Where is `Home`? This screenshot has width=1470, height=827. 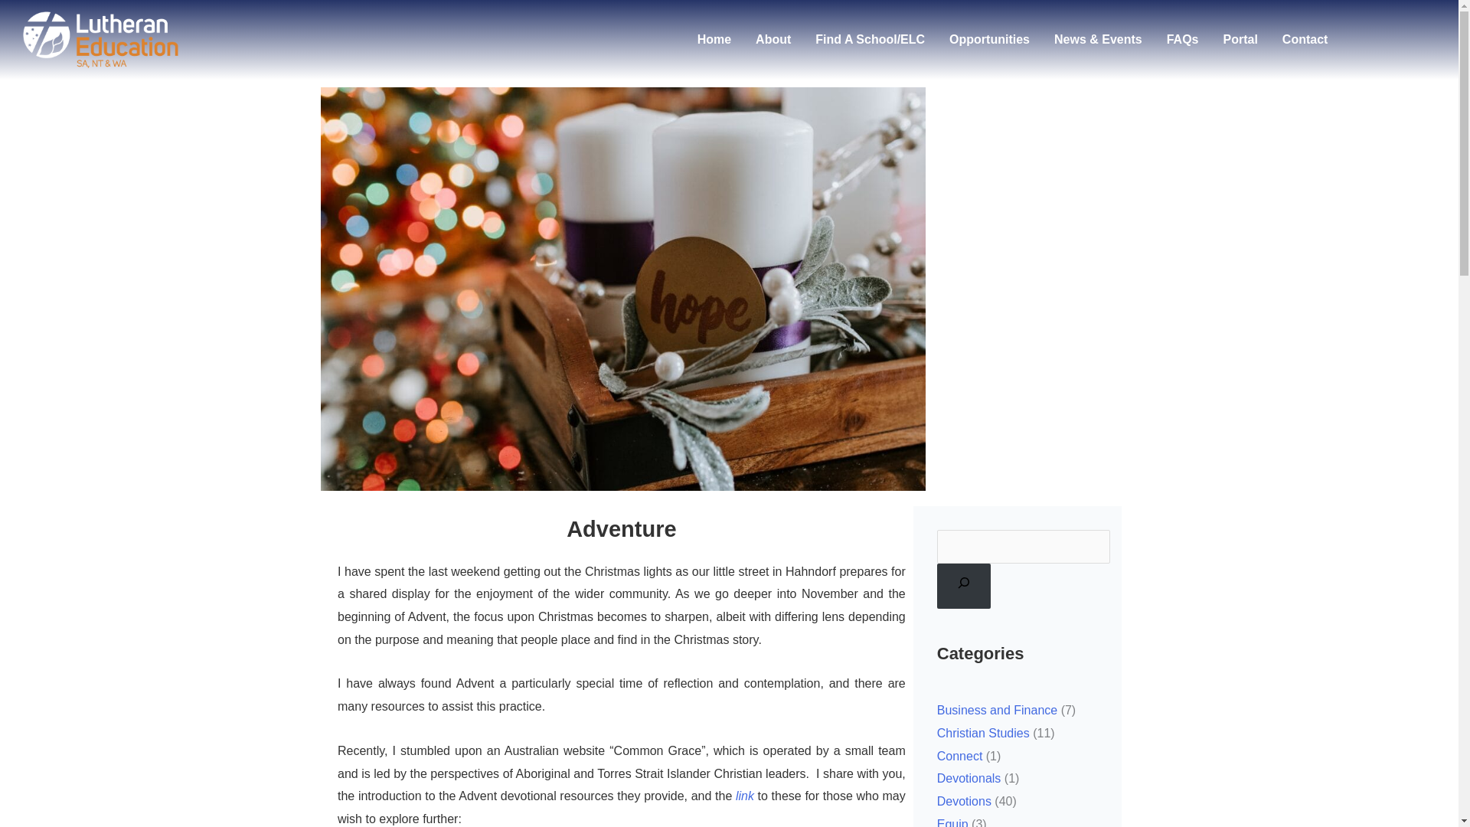 Home is located at coordinates (714, 40).